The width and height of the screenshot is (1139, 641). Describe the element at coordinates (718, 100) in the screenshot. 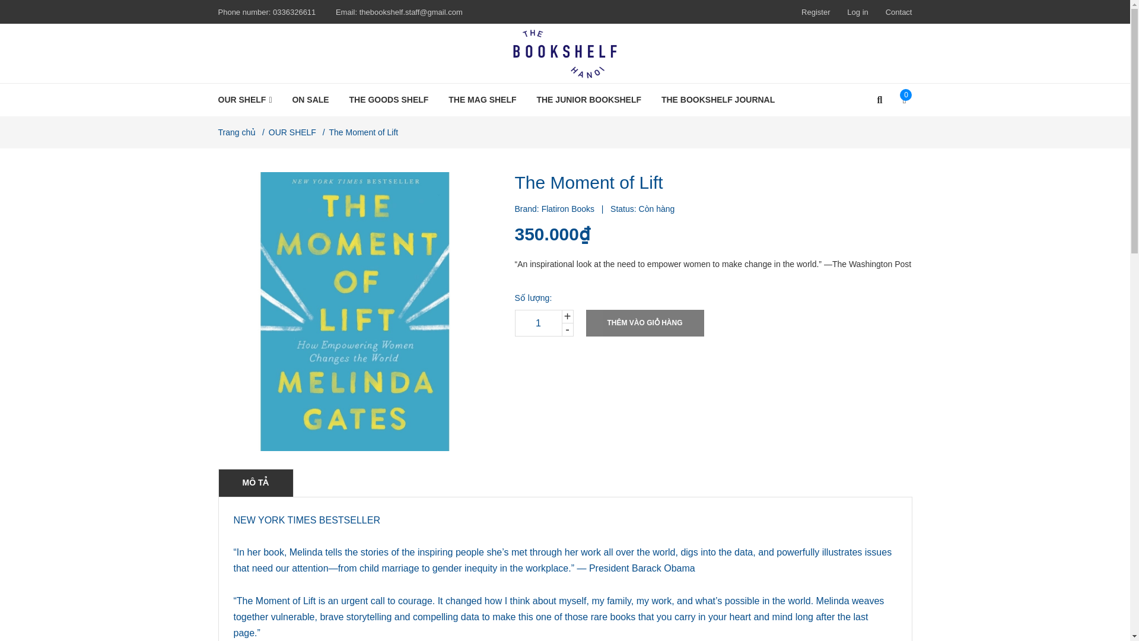

I see `THE BOOKSHELF JOURNAL` at that location.